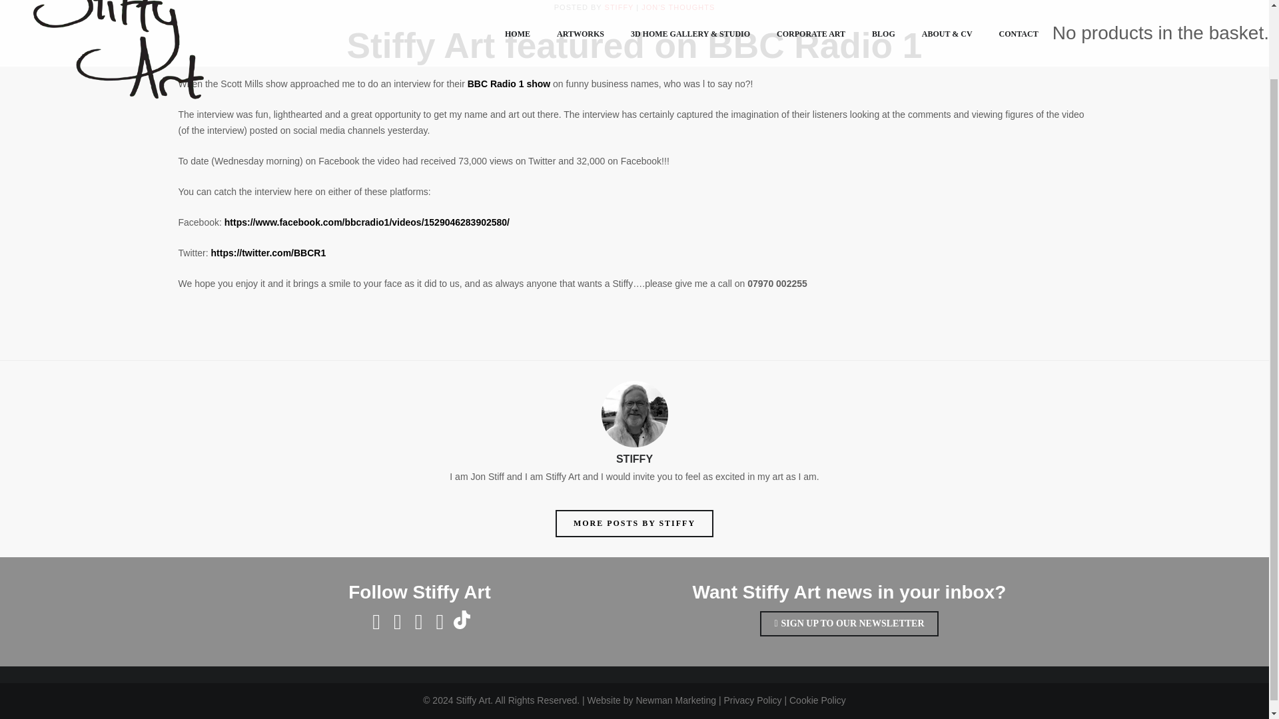 This screenshot has width=1279, height=719. I want to click on tiktok-white-icon, so click(461, 619).